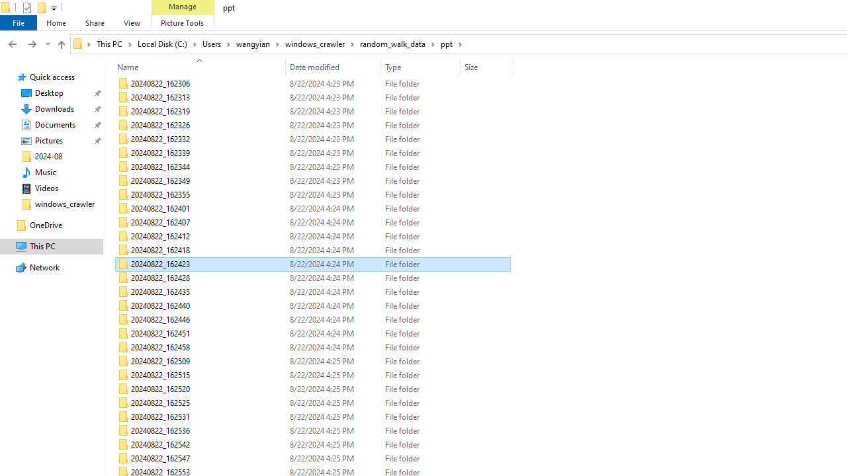 Image resolution: width=847 pixels, height=476 pixels. Describe the element at coordinates (334, 67) in the screenshot. I see `Date modified` at that location.